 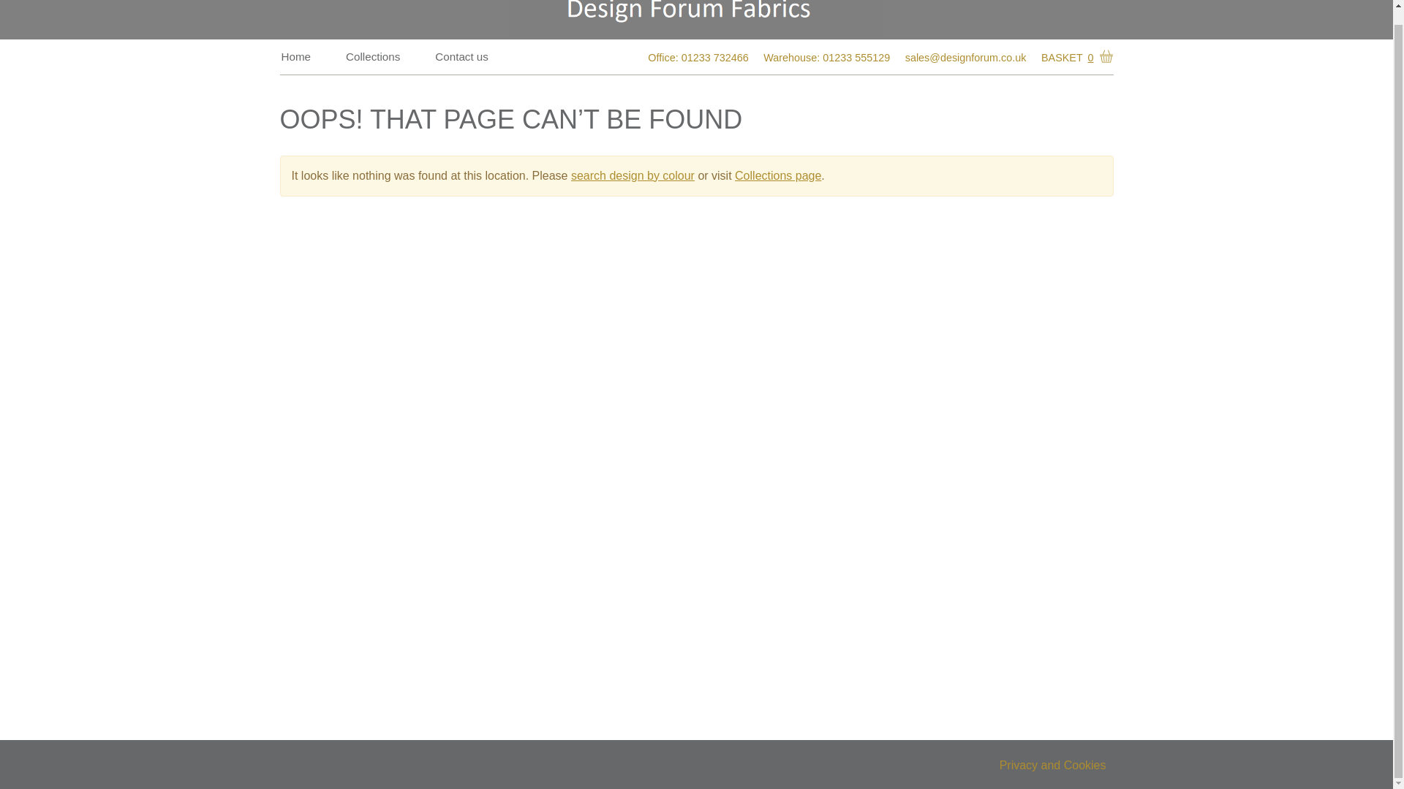 I want to click on Collections page, so click(x=778, y=175).